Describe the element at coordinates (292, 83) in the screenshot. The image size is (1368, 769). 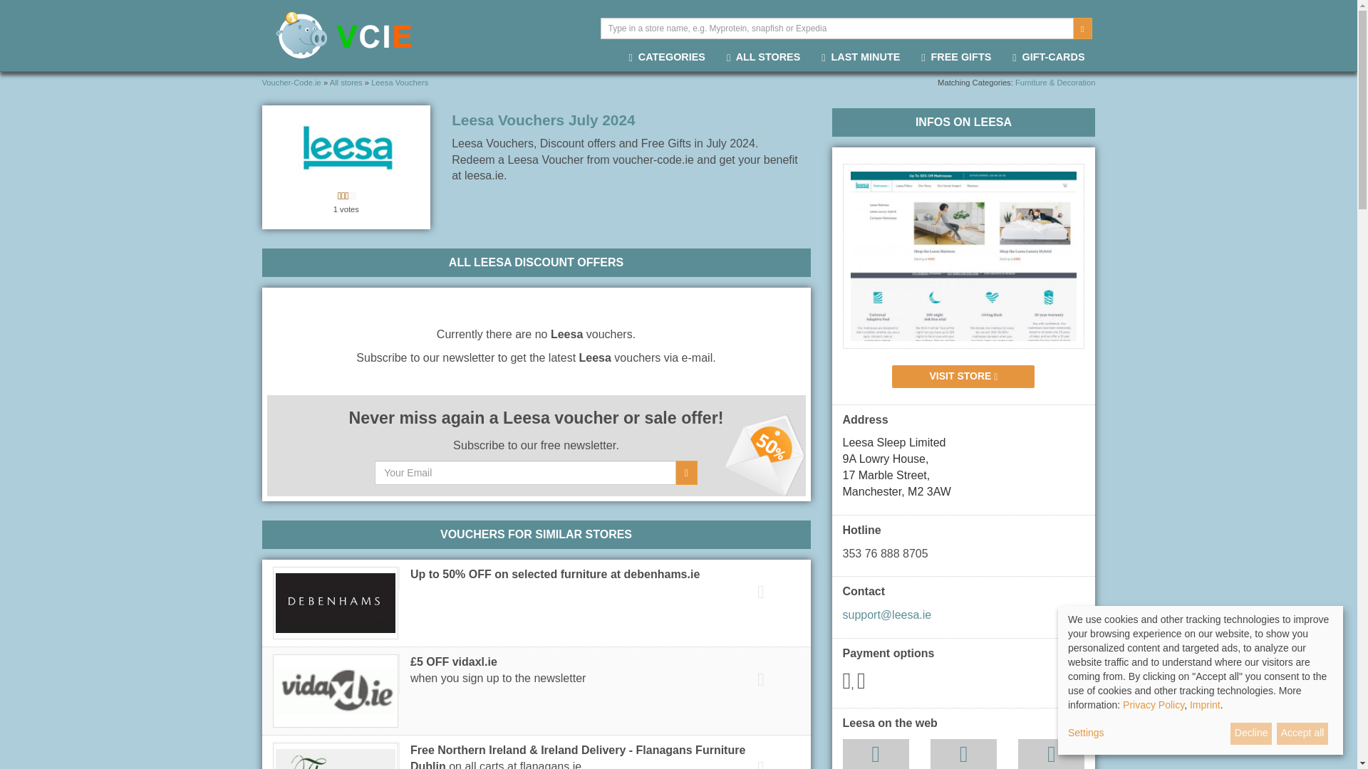
I see `Voucher-Code.ie` at that location.